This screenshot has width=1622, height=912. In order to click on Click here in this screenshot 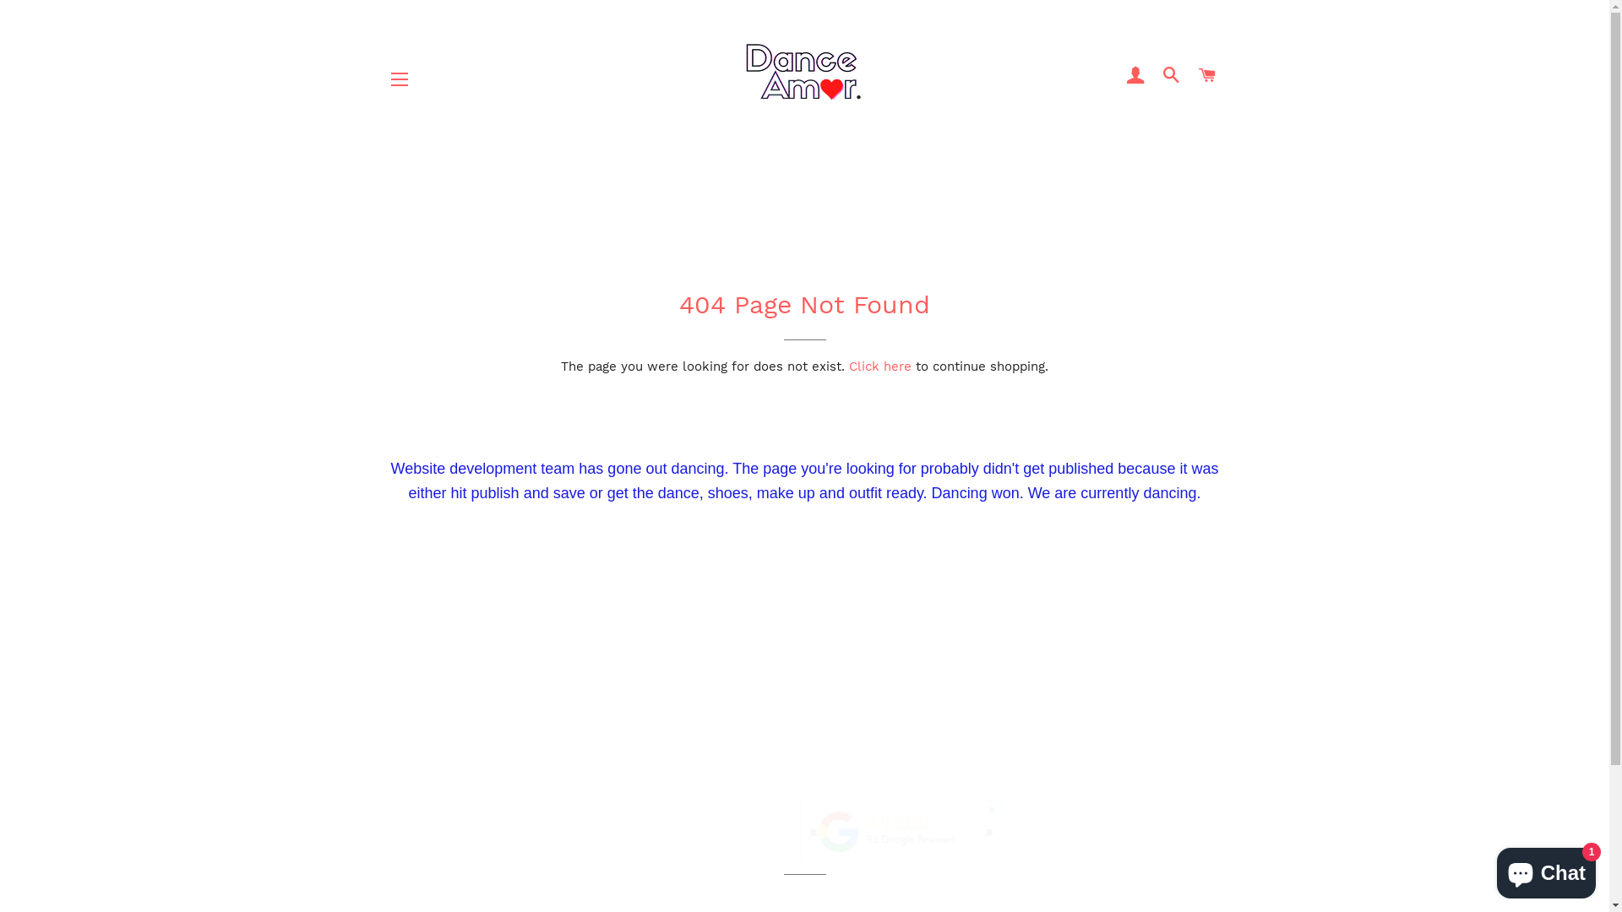, I will do `click(880, 366)`.